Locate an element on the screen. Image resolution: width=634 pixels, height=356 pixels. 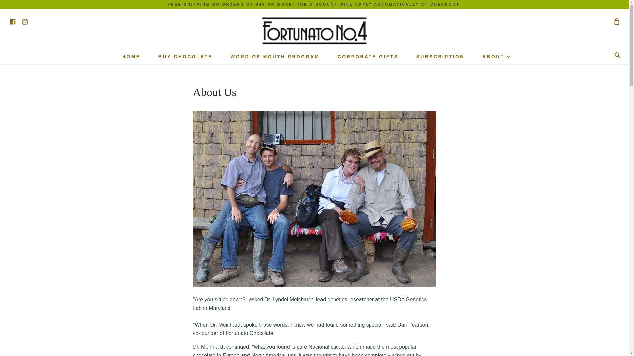
FortunatoNo4 on Instagram is located at coordinates (25, 21).